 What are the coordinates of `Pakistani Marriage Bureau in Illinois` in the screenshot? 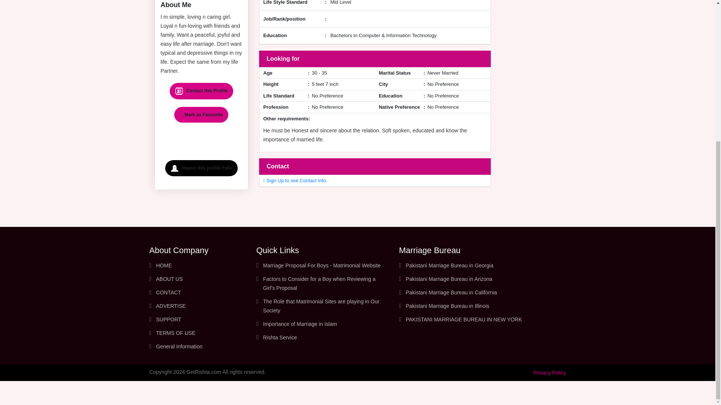 It's located at (447, 306).